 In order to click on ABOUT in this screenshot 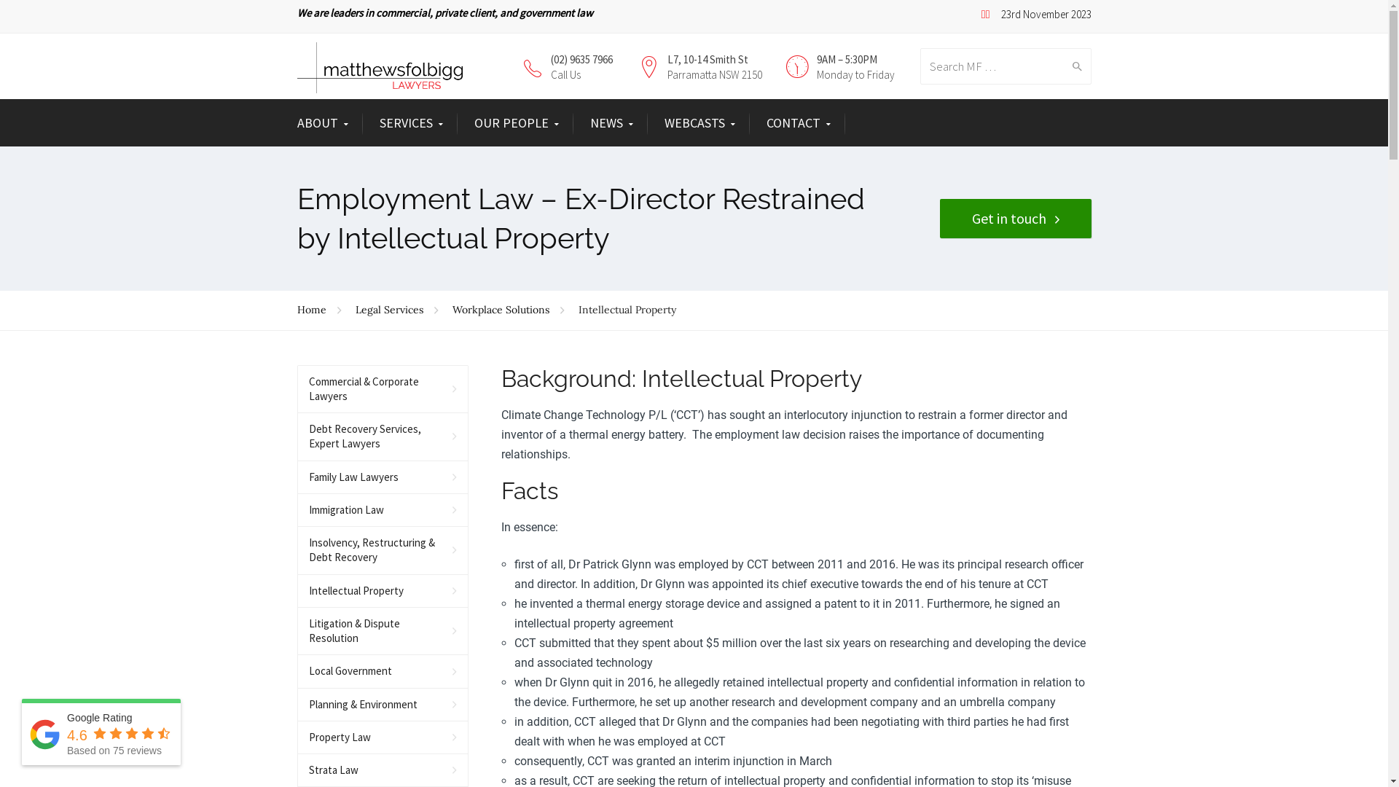, I will do `click(323, 124)`.